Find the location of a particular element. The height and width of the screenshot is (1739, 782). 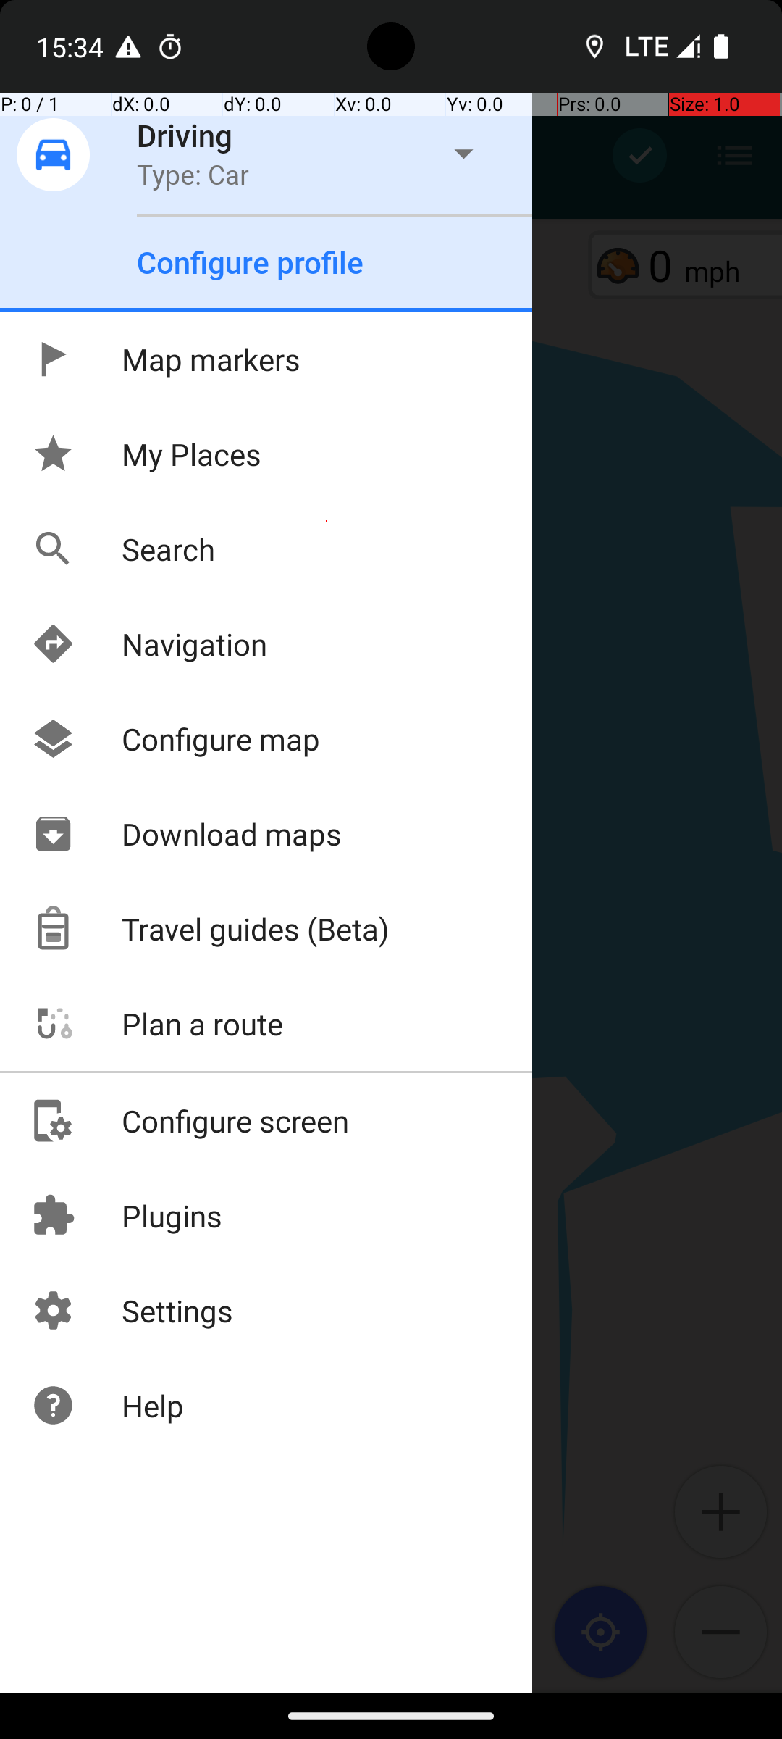

Type: Car is located at coordinates (193, 174).